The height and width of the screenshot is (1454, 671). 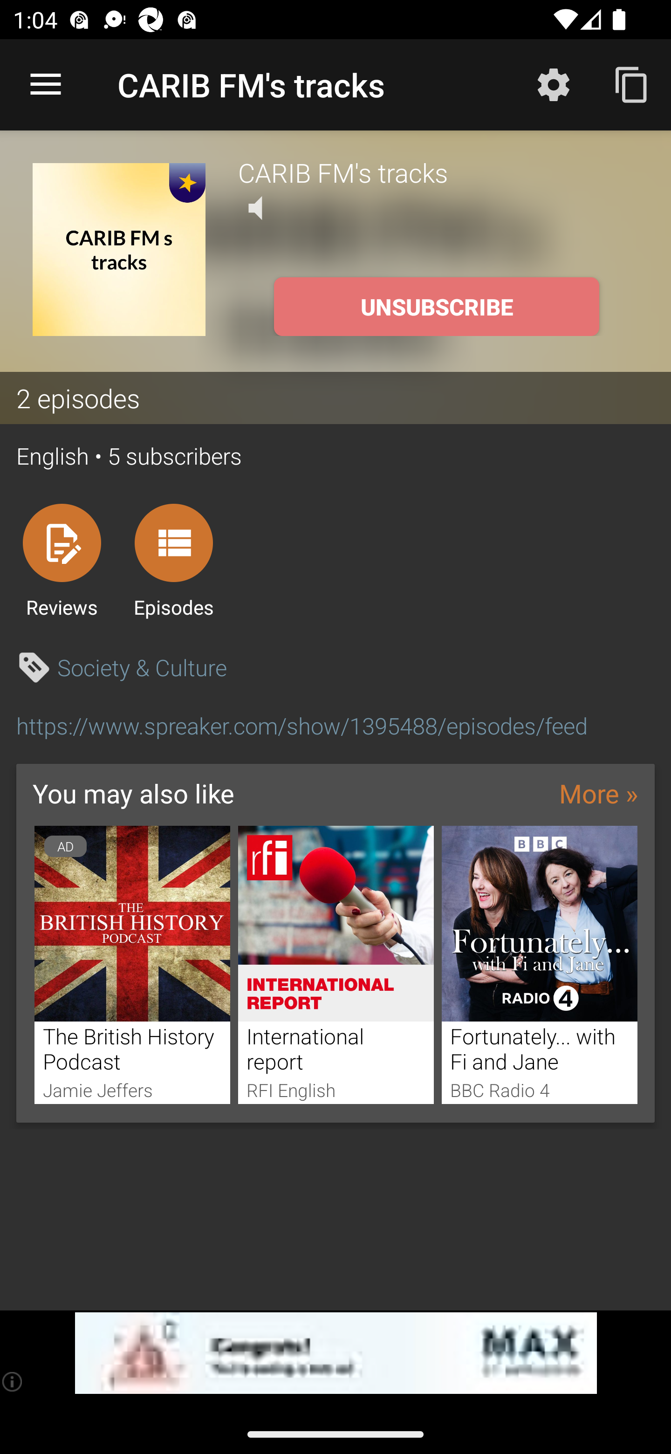 What do you see at coordinates (598, 793) in the screenshot?
I see `More »` at bounding box center [598, 793].